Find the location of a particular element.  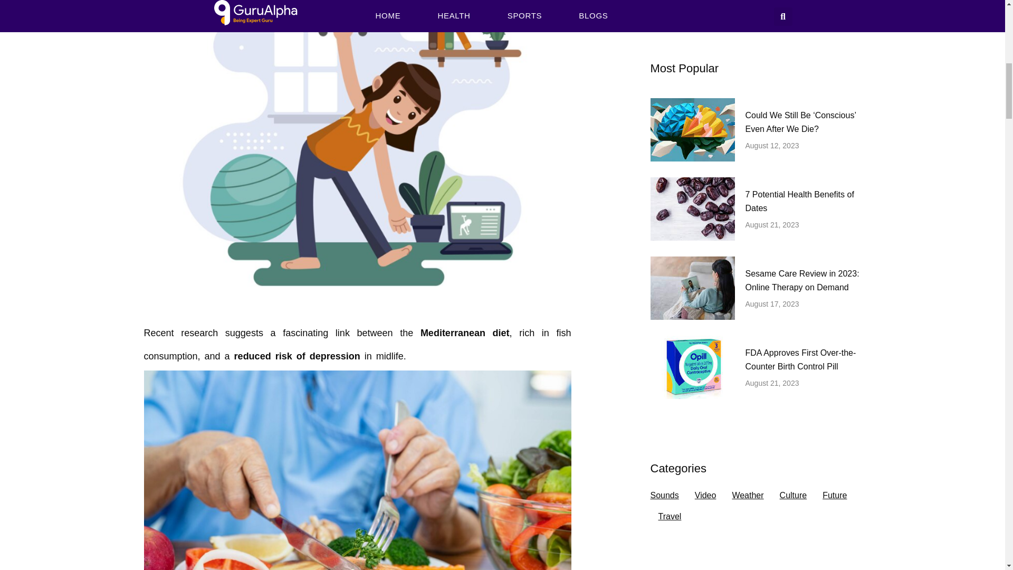

FDA Approves First Over-the-Counter Birth Control Pill is located at coordinates (800, 359).